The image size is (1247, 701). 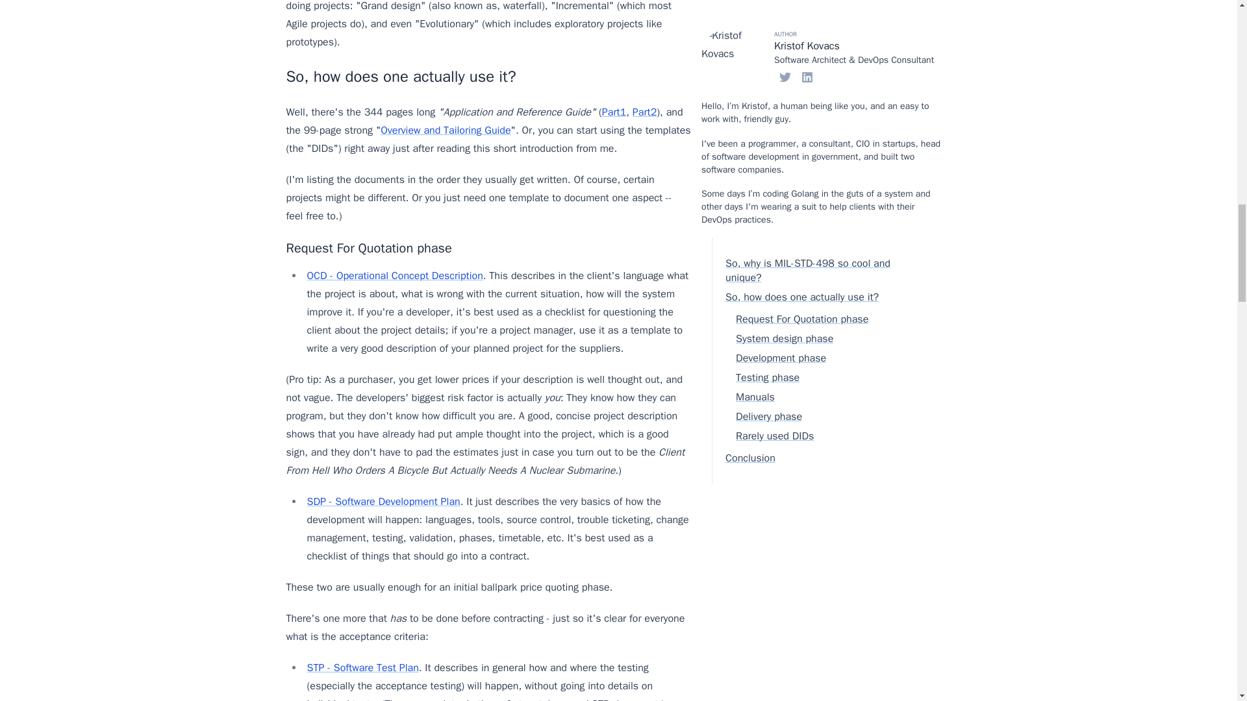 What do you see at coordinates (644, 112) in the screenshot?
I see `Part2` at bounding box center [644, 112].